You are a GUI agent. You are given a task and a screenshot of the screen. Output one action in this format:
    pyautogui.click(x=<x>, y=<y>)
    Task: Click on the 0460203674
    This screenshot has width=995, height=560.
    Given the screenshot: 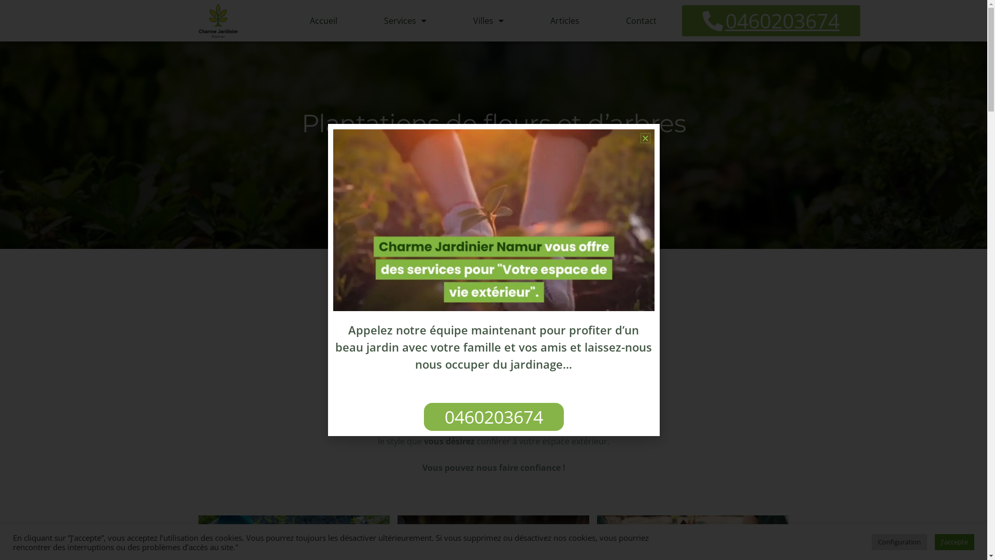 What is the action you would take?
    pyautogui.click(x=494, y=417)
    